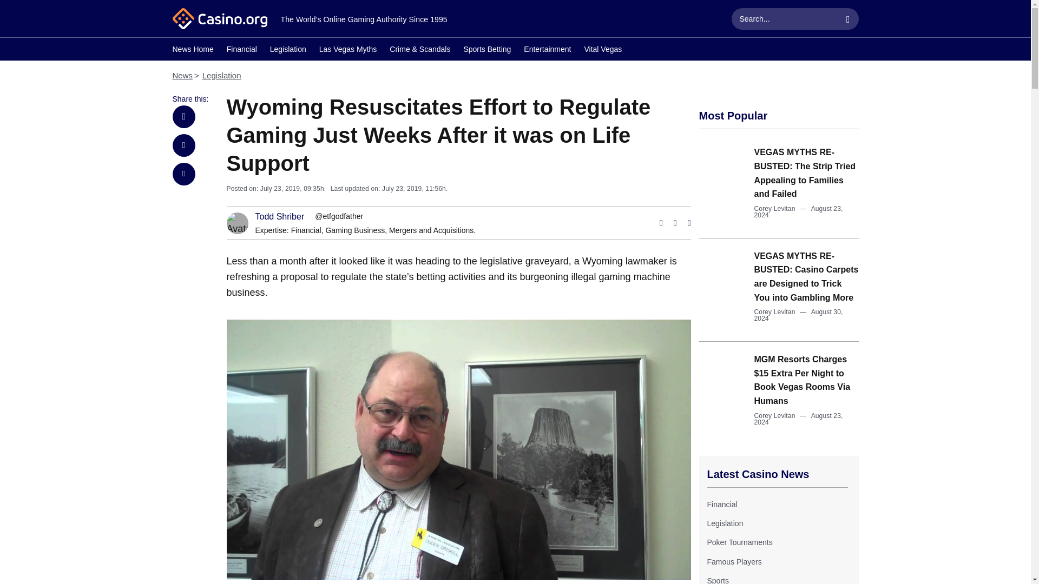  I want to click on Las Vegas Myths, so click(347, 50).